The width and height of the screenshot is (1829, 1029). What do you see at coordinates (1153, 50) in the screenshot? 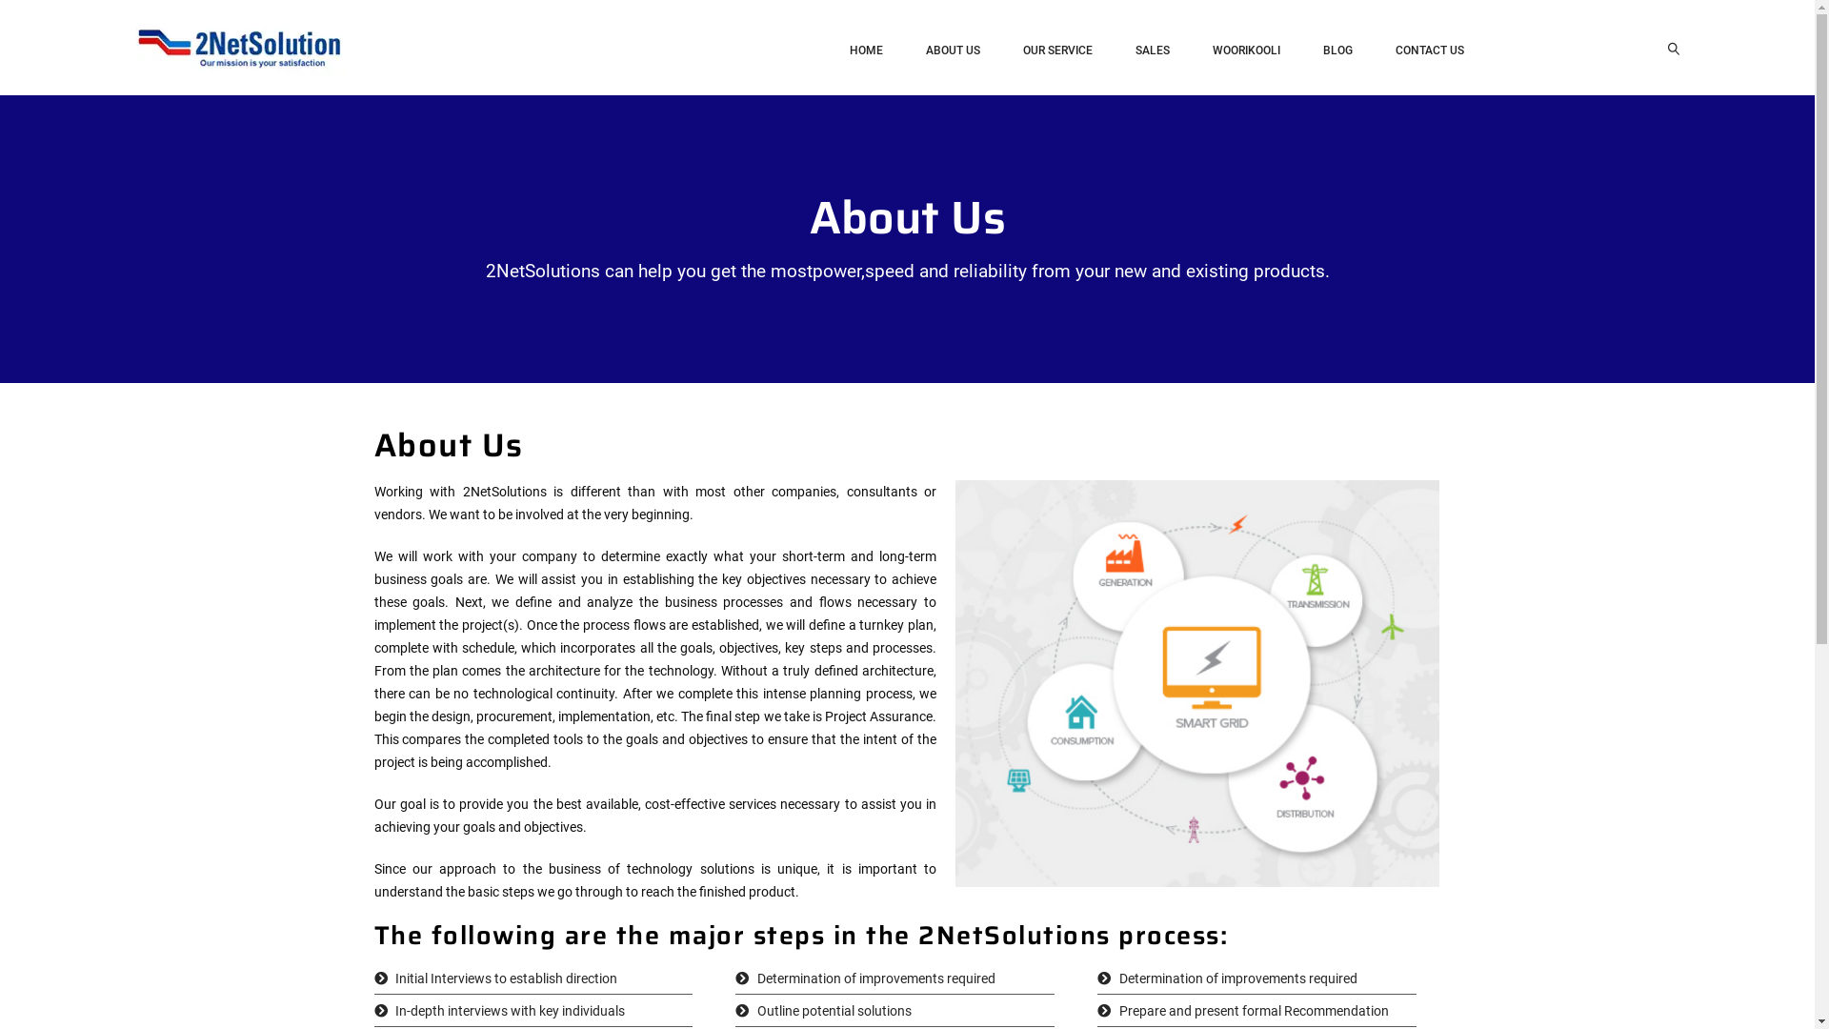
I see `SALES` at bounding box center [1153, 50].